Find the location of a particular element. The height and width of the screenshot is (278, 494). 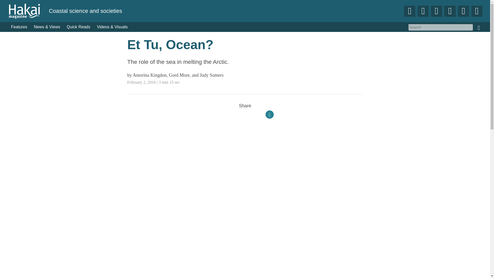

Search for: is located at coordinates (440, 27).